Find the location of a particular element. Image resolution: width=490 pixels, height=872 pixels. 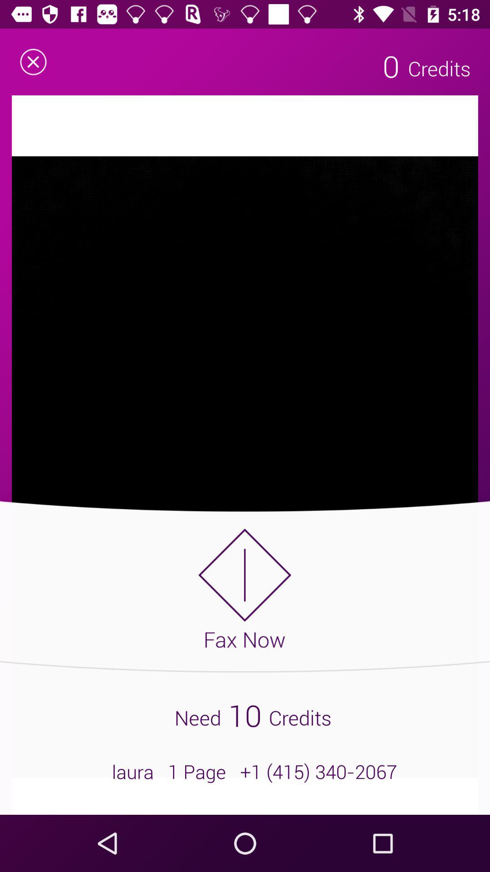

click item to the left of 0 app is located at coordinates (33, 62).